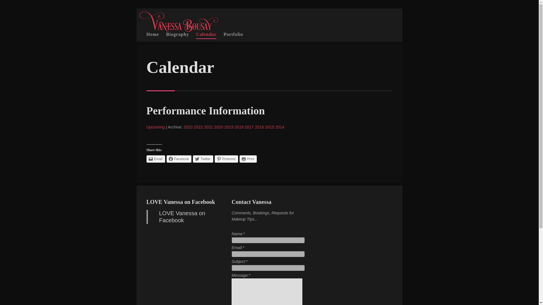 This screenshot has height=305, width=543. Describe the element at coordinates (226, 159) in the screenshot. I see `Click to share on Pinterest` at that location.